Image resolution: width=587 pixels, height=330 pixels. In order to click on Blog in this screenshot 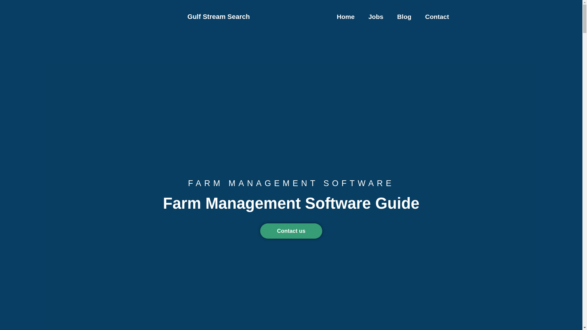, I will do `click(404, 16)`.